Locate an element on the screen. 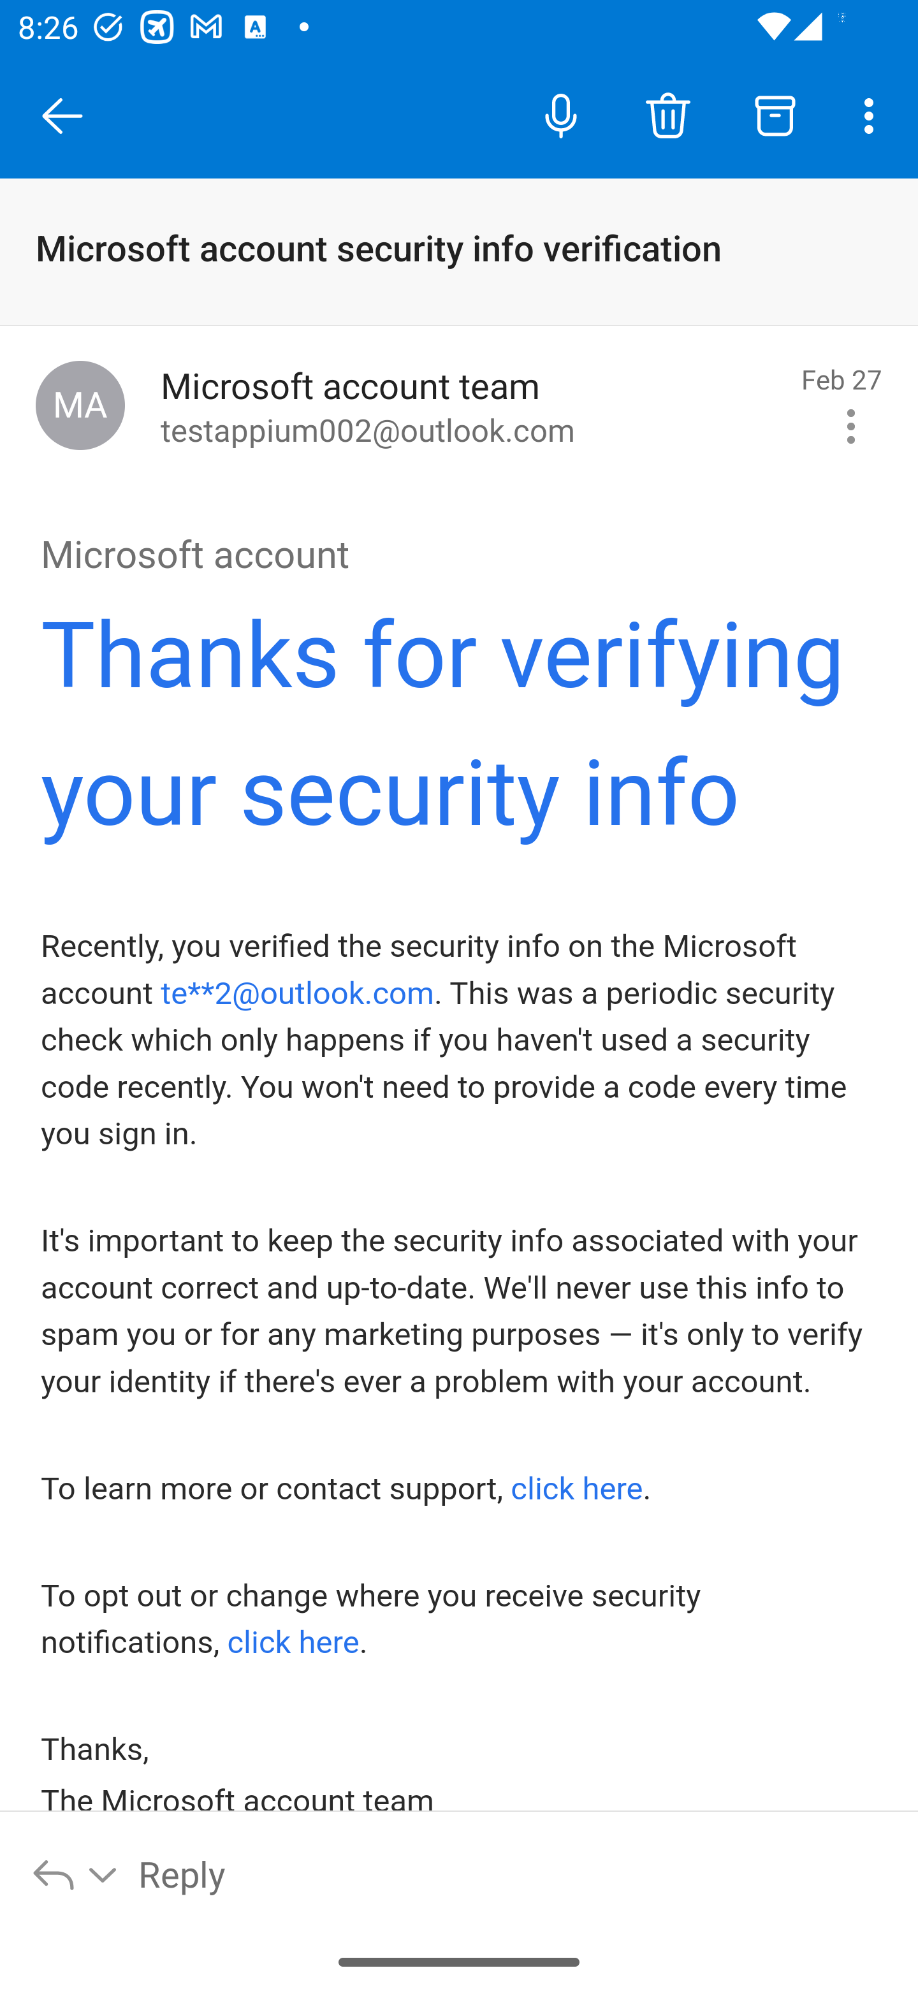 This screenshot has height=1989, width=918. Reply options is located at coordinates (76, 1873).